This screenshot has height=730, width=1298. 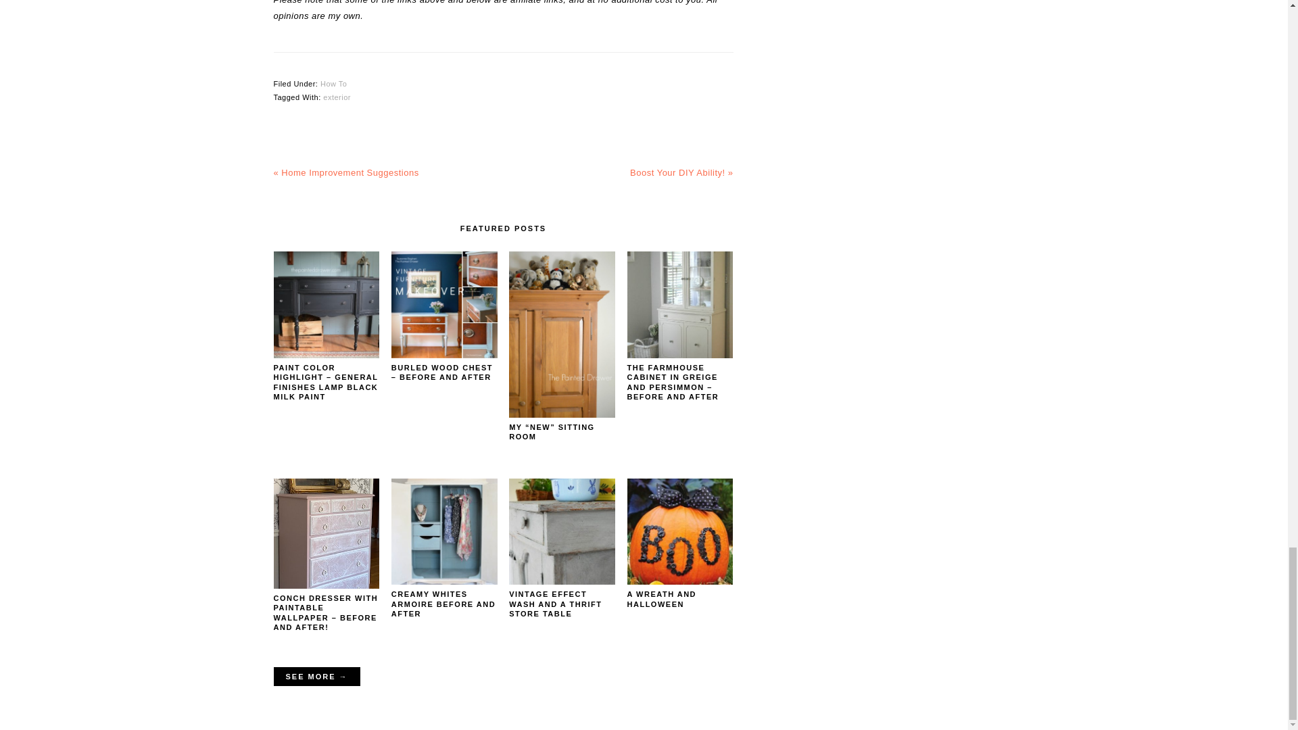 What do you see at coordinates (316, 677) in the screenshot?
I see `Before and After` at bounding box center [316, 677].